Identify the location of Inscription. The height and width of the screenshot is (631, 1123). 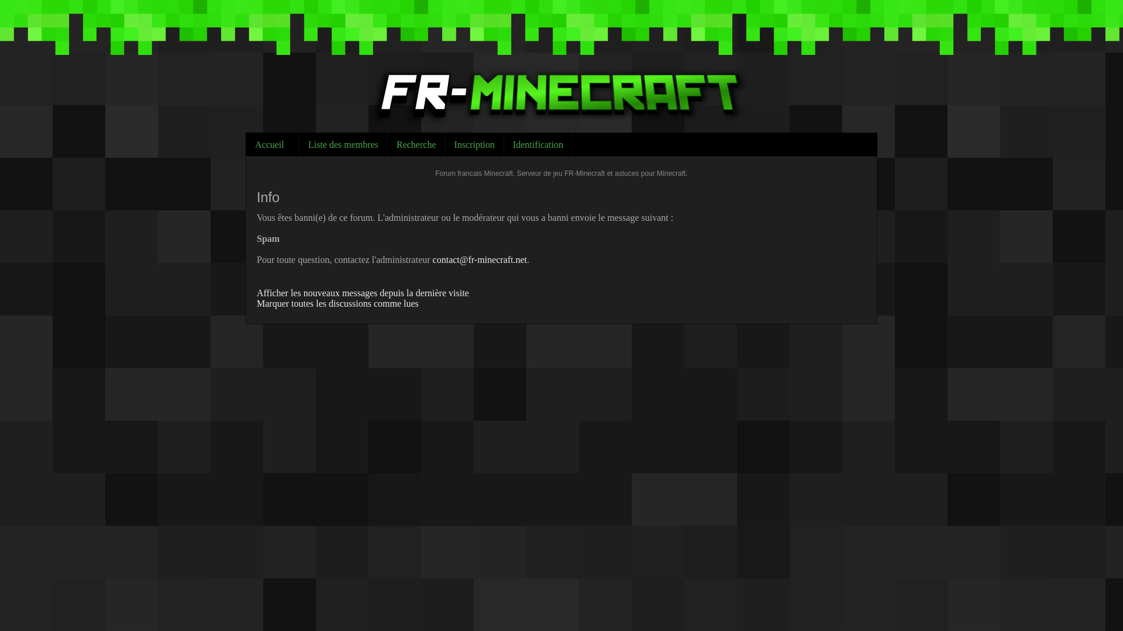
(474, 144).